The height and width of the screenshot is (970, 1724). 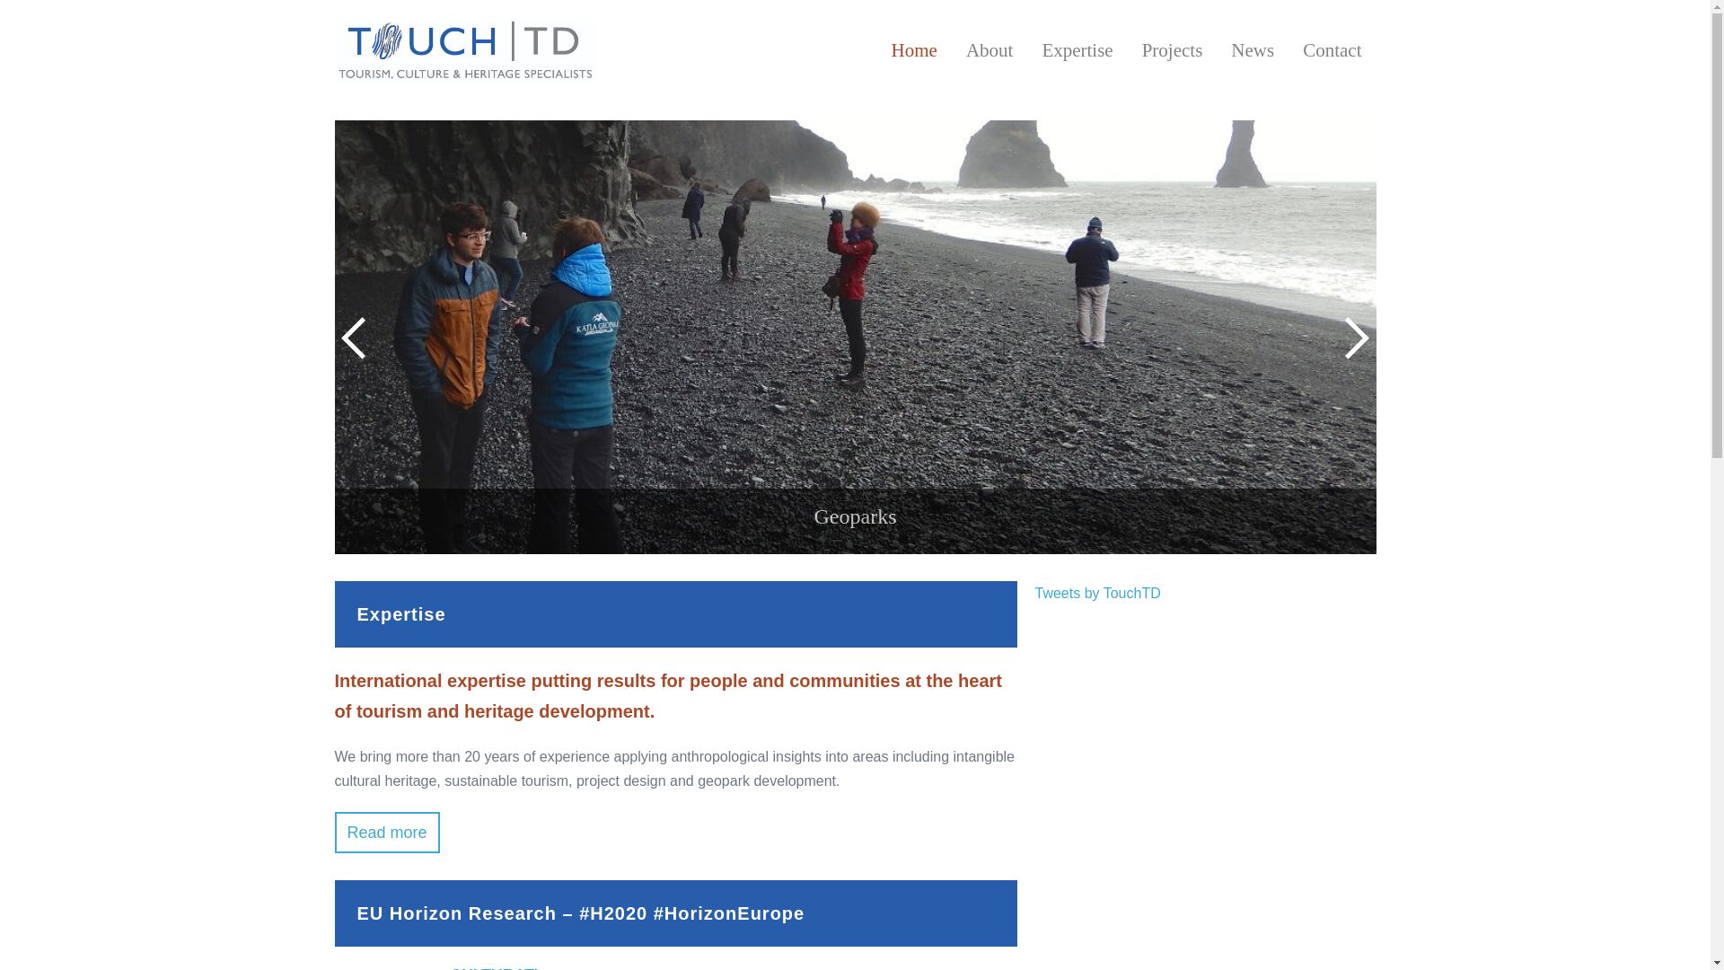 I want to click on Tweets by TouchTD, so click(x=1097, y=593).